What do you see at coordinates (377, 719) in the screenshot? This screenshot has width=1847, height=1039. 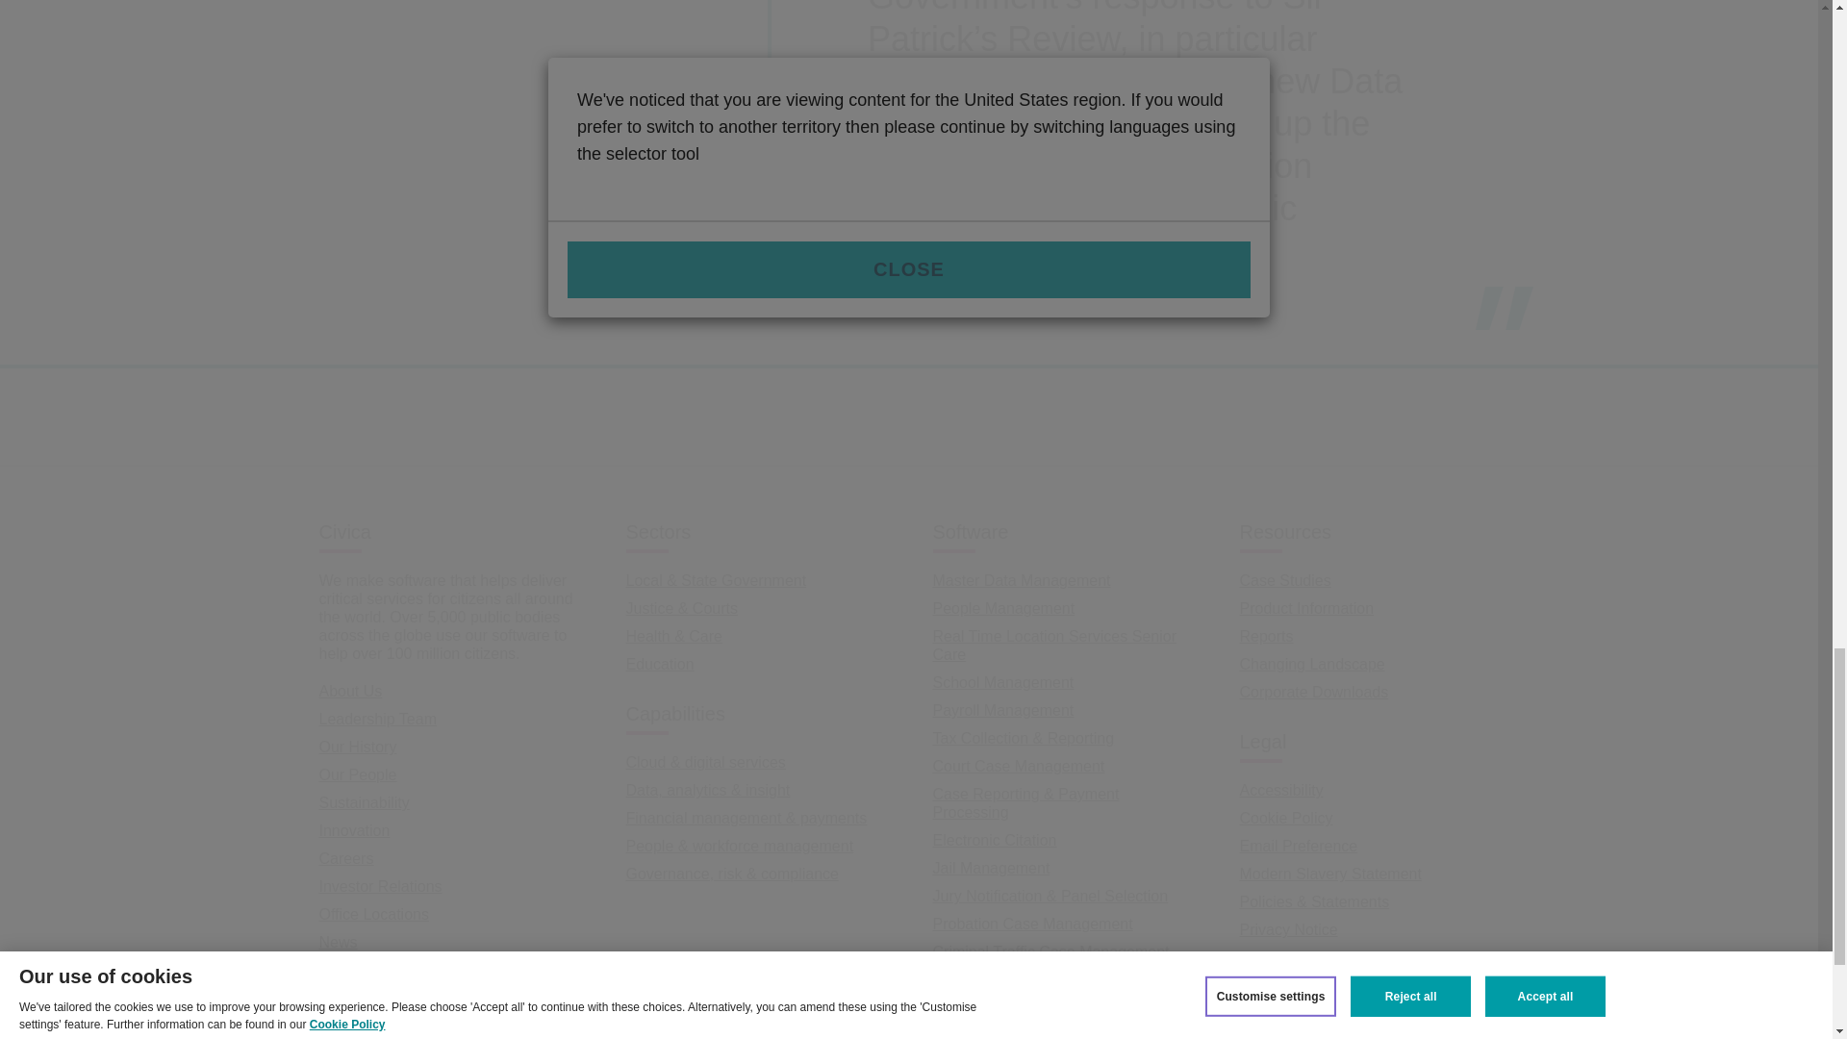 I see `Leadership Team` at bounding box center [377, 719].